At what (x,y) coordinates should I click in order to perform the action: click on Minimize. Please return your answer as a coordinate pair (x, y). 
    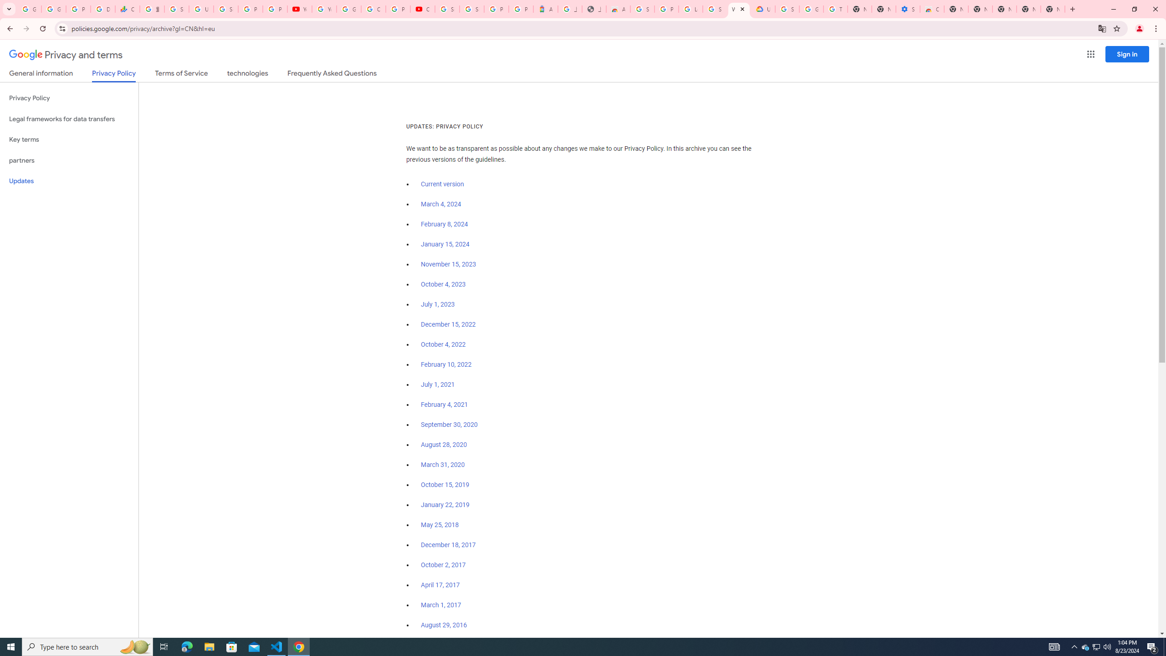
    Looking at the image, I should click on (1113, 9).